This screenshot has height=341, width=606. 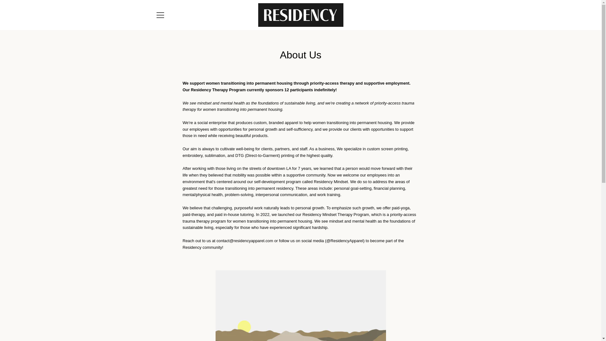 I want to click on SEARCH, so click(x=163, y=260).